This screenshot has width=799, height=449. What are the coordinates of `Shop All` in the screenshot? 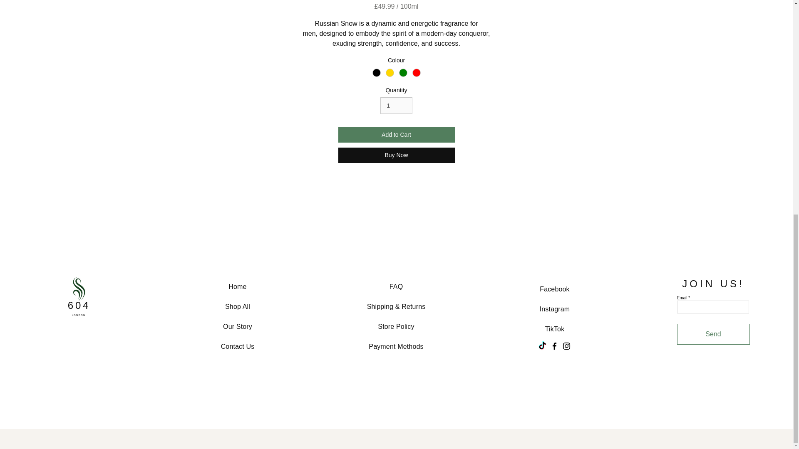 It's located at (237, 307).